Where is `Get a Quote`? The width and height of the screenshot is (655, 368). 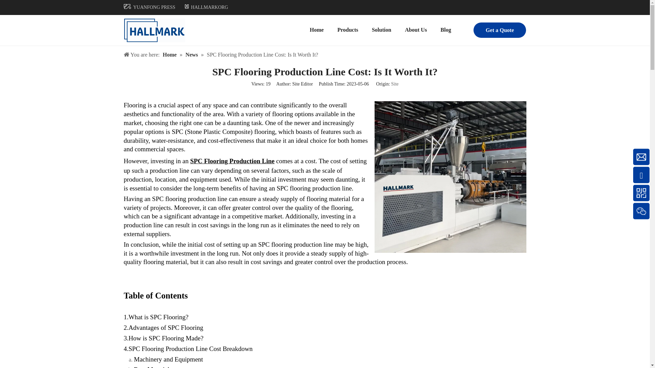
Get a Quote is located at coordinates (500, 30).